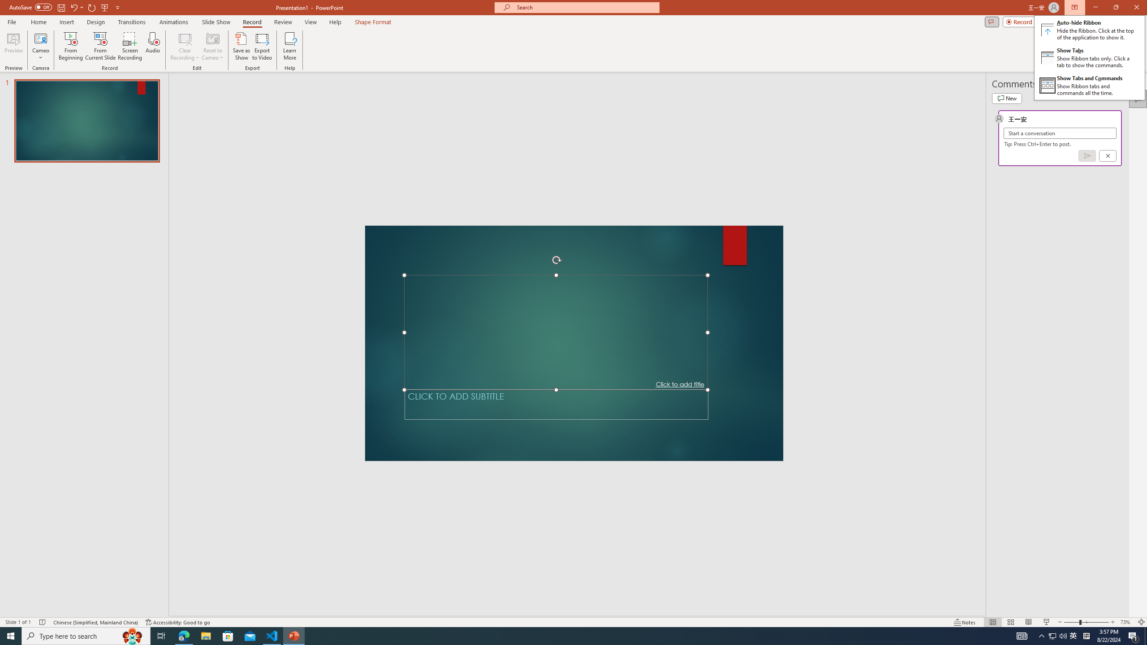 This screenshot has height=645, width=1147. I want to click on Slide Sorter, so click(1010, 622).